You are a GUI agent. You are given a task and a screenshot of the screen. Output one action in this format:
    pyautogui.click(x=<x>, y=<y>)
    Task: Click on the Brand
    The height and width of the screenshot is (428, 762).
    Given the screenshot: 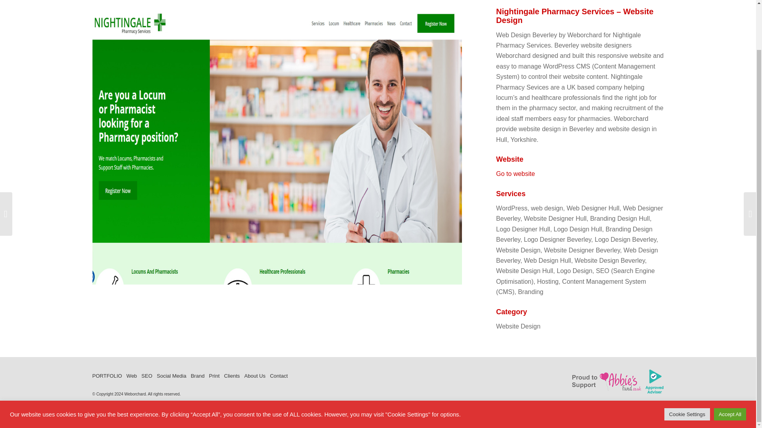 What is the action you would take?
    pyautogui.click(x=198, y=376)
    